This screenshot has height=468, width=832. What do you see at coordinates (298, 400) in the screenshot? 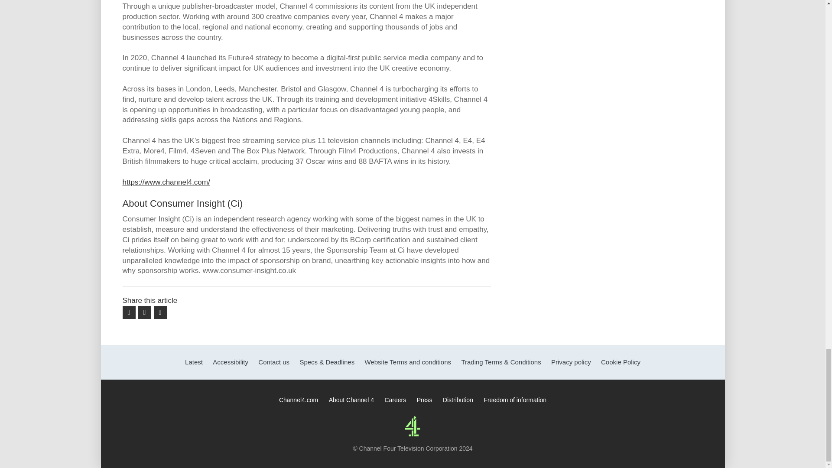
I see `Channel4.com` at bounding box center [298, 400].